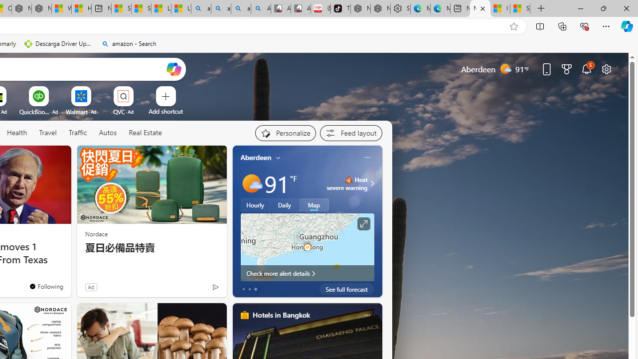 The image size is (638, 359). I want to click on You're following FOX News, so click(194, 289).